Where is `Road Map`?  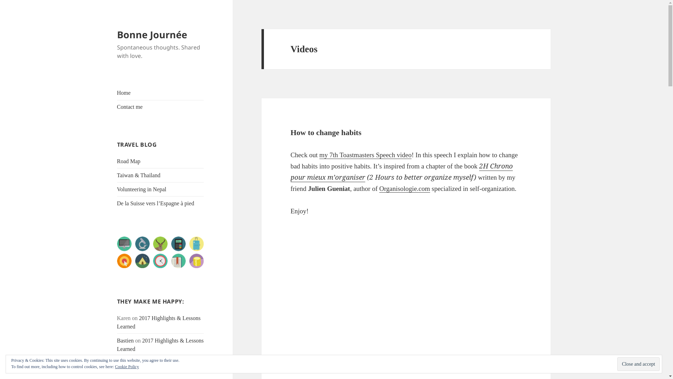
Road Map is located at coordinates (129, 161).